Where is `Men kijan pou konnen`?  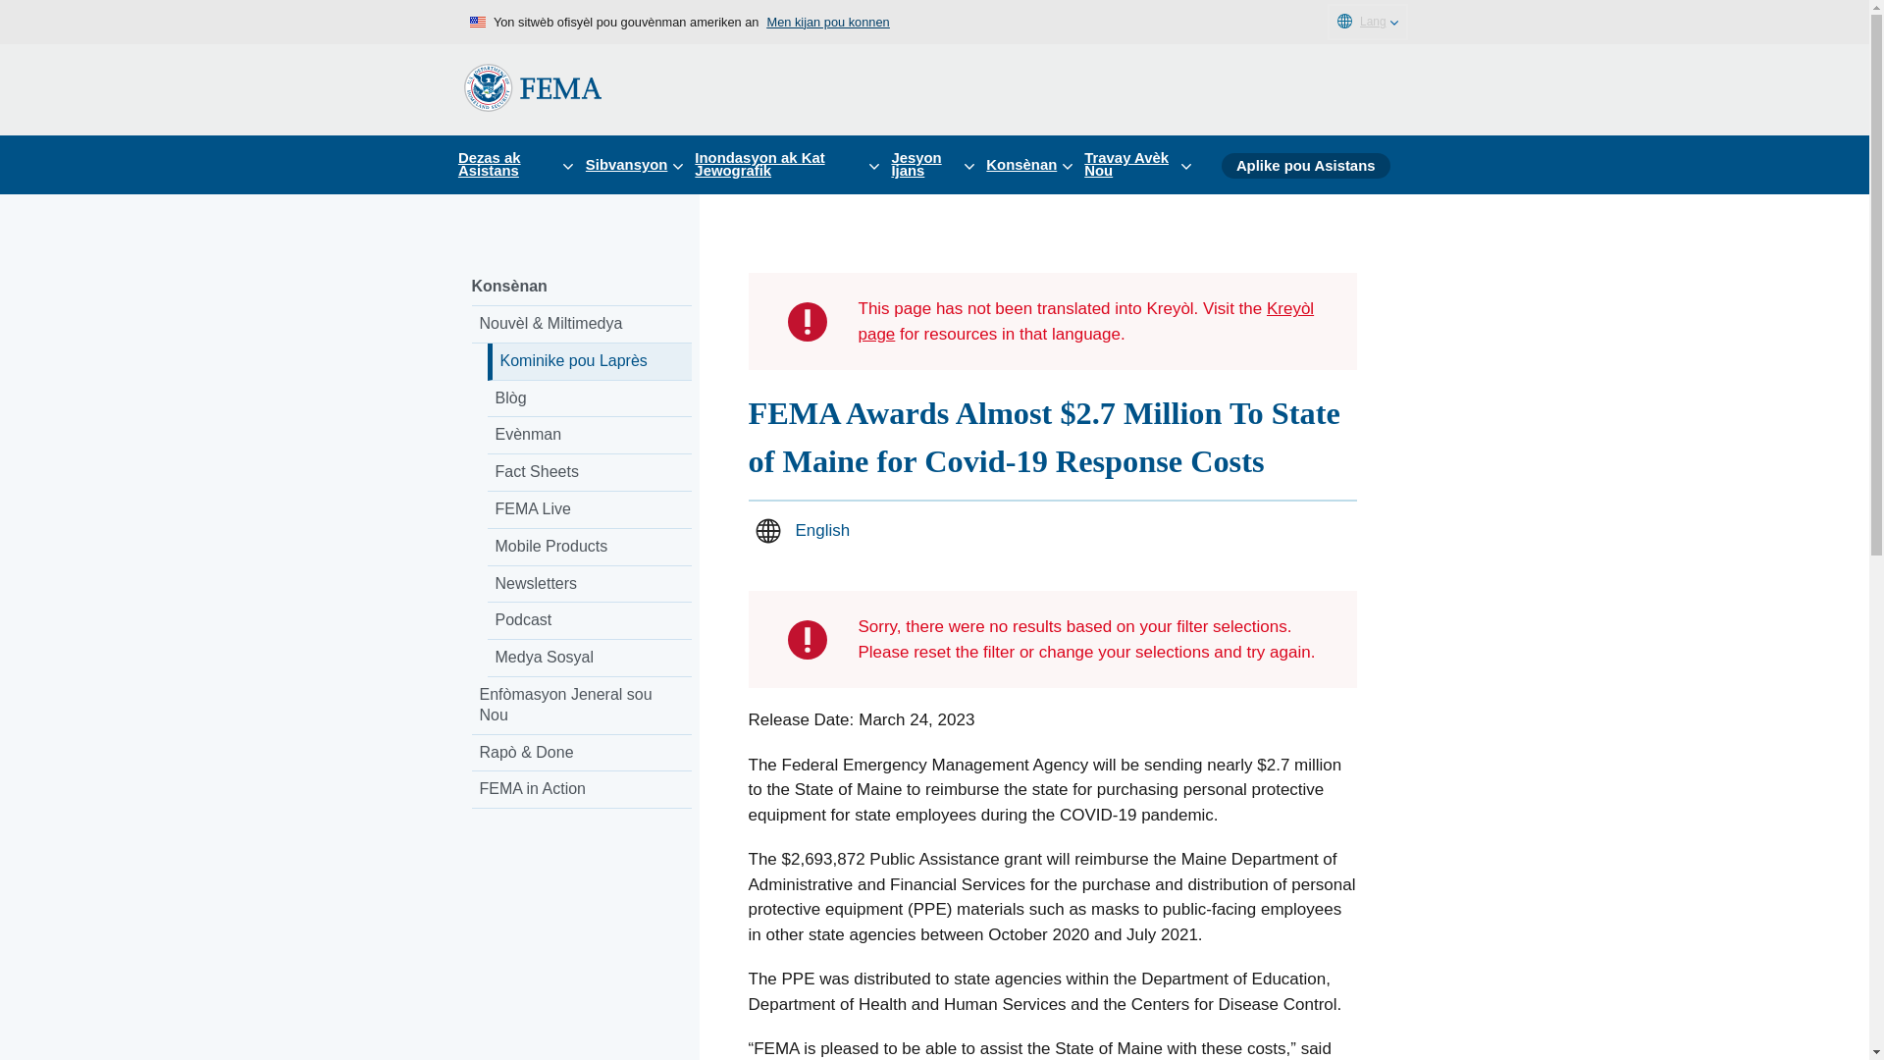 Men kijan pou konnen is located at coordinates (828, 23).